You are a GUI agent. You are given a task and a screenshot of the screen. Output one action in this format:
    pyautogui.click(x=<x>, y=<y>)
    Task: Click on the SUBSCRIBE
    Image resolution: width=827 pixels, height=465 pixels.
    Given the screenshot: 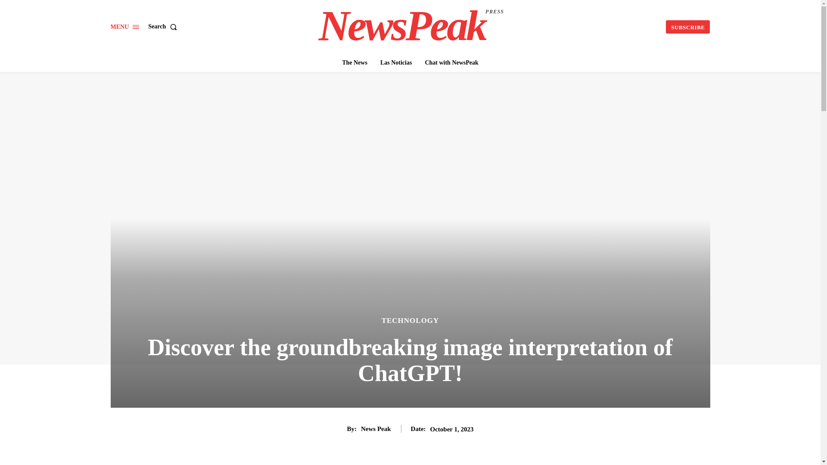 What is the action you would take?
    pyautogui.click(x=411, y=26)
    